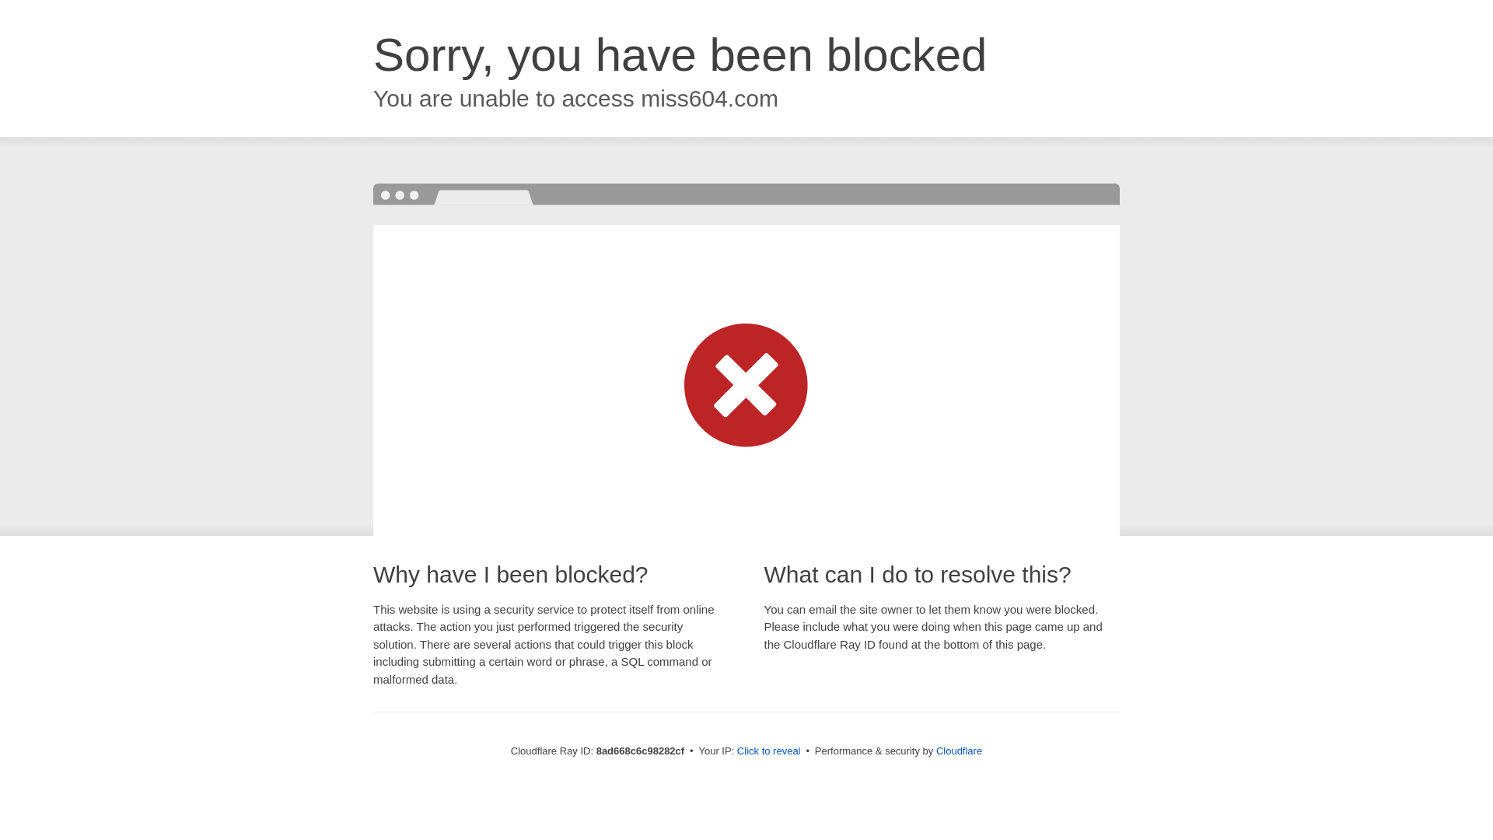 This screenshot has width=1493, height=840. What do you see at coordinates (768, 751) in the screenshot?
I see `Click to reveal` at bounding box center [768, 751].